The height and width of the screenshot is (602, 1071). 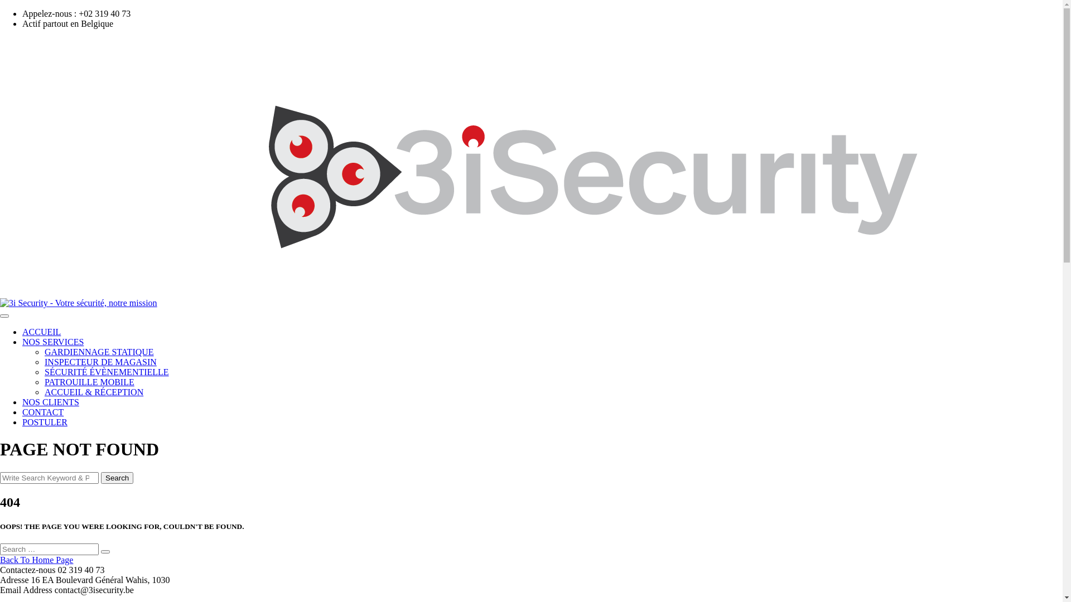 What do you see at coordinates (41, 332) in the screenshot?
I see `ACCUEIL` at bounding box center [41, 332].